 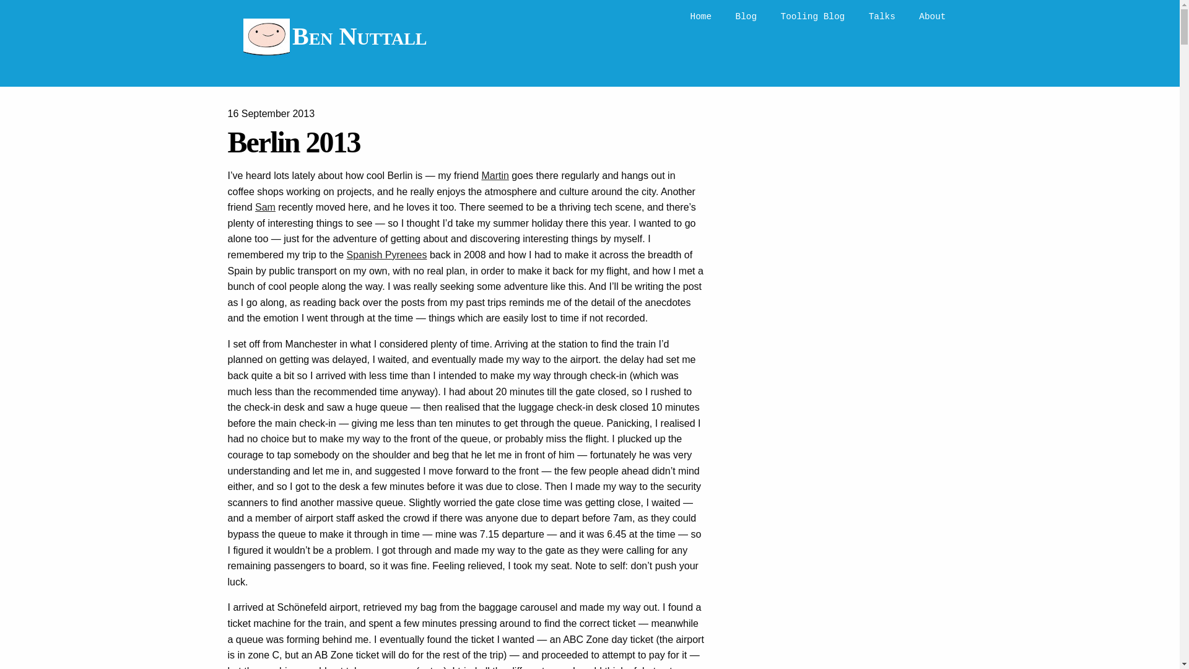 I want to click on Pyrenees 2008, so click(x=386, y=255).